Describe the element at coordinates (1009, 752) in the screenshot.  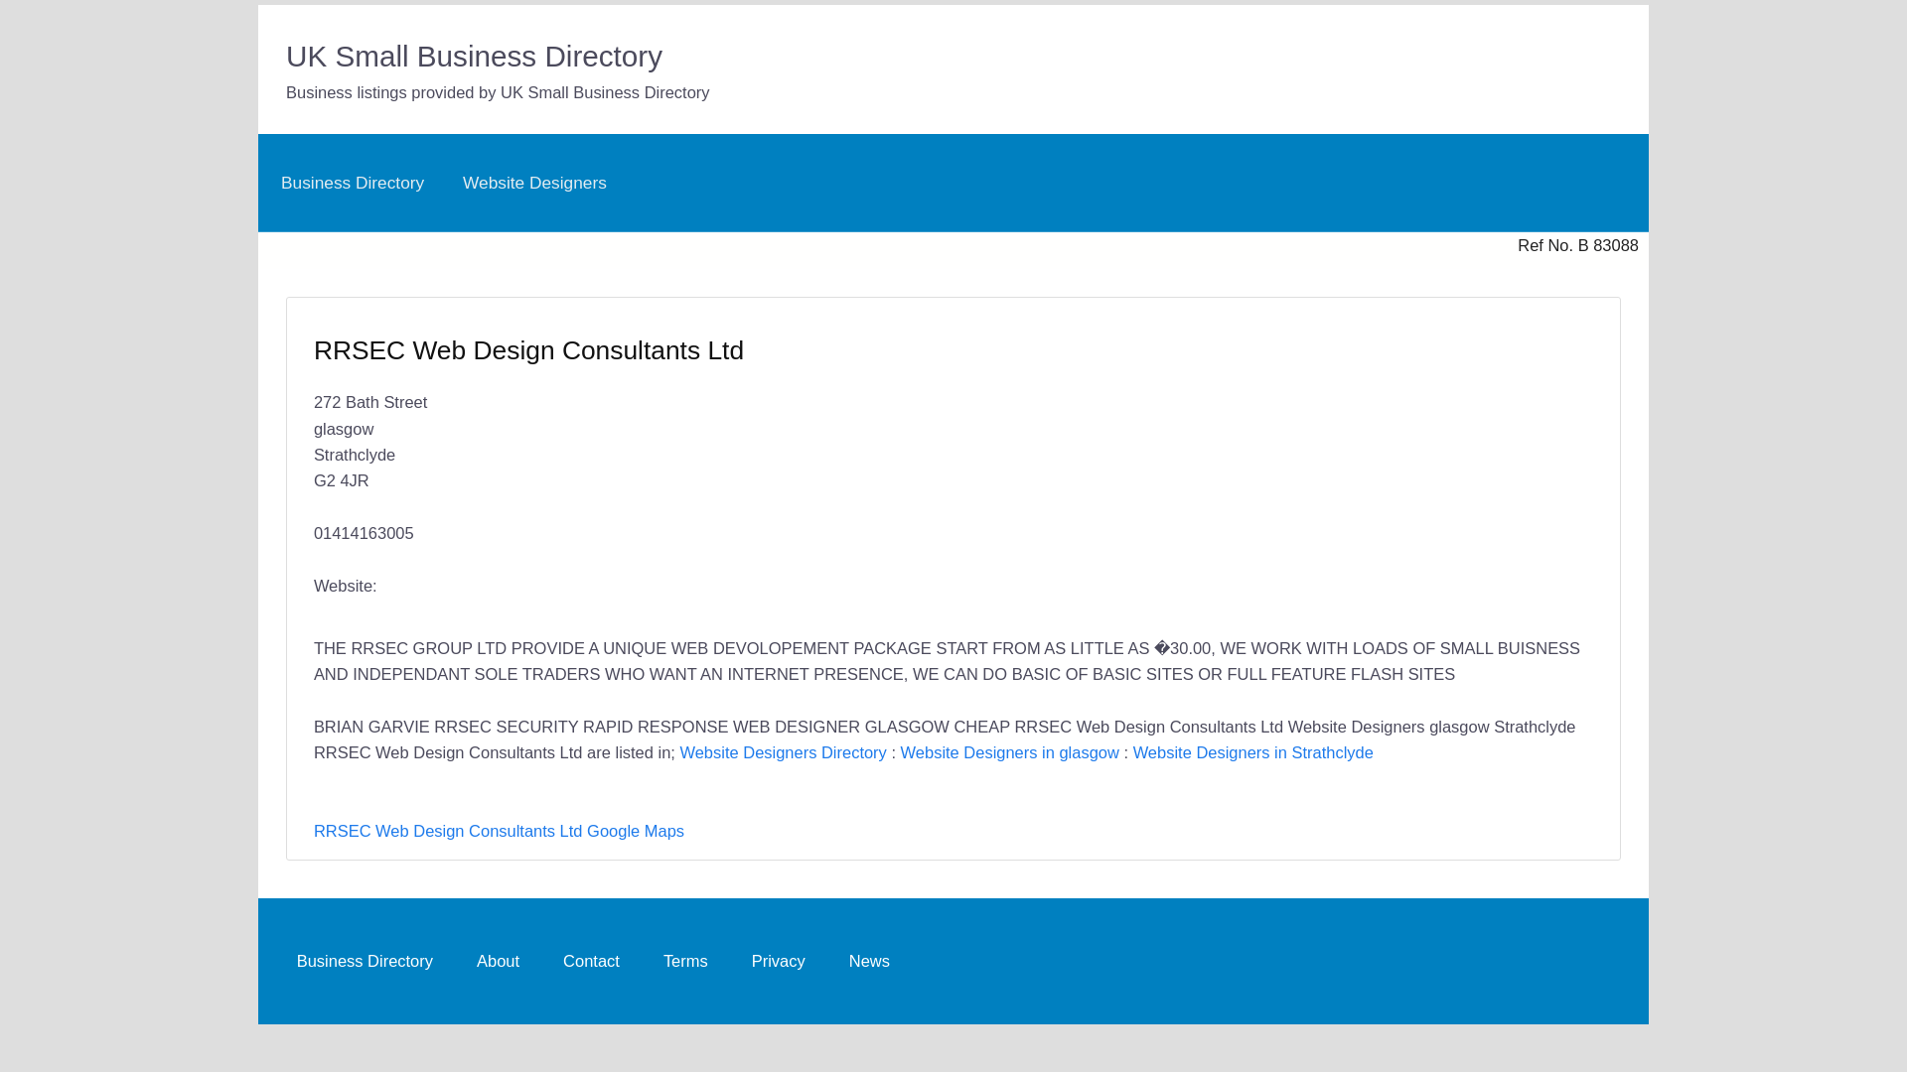
I see `Website Designers in glasgow` at that location.